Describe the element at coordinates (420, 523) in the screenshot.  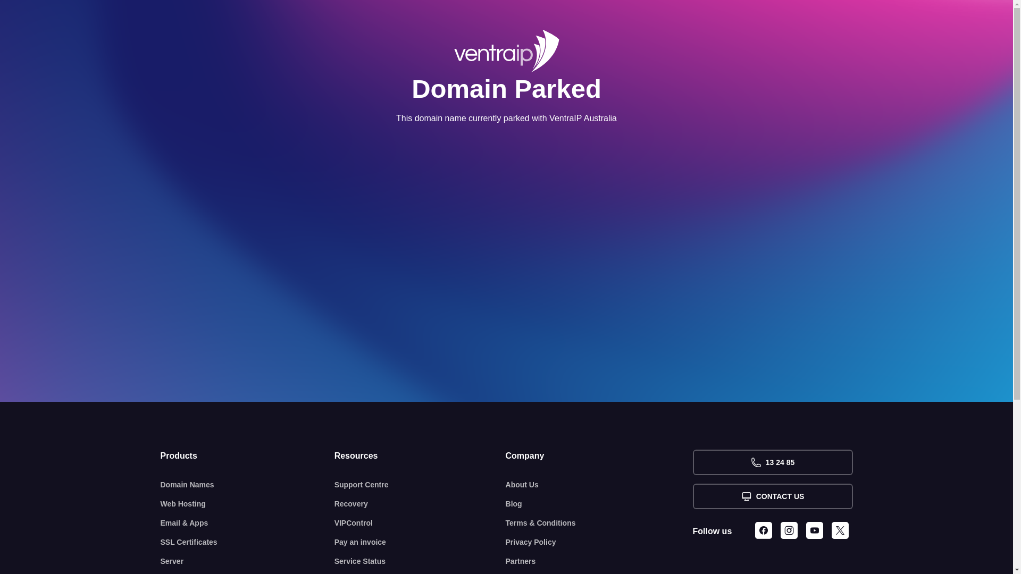
I see `VIPControl` at that location.